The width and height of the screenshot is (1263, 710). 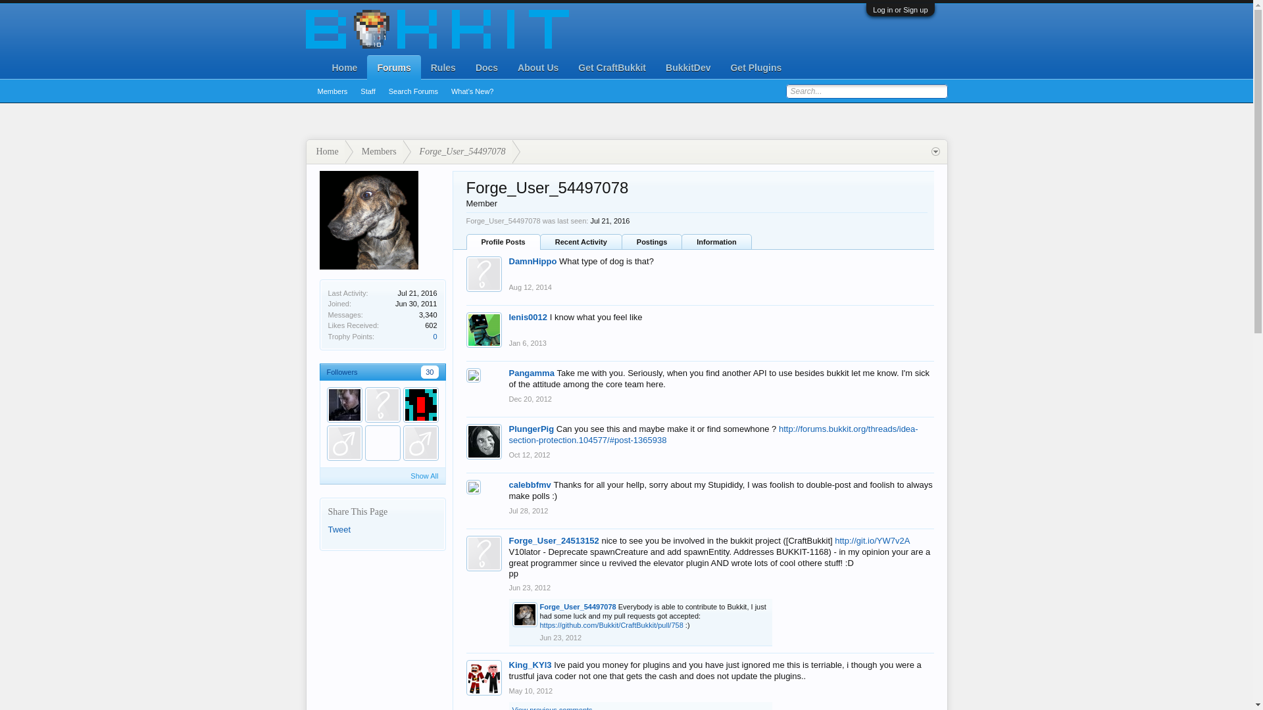 What do you see at coordinates (530, 287) in the screenshot?
I see `Aug 12, 2014` at bounding box center [530, 287].